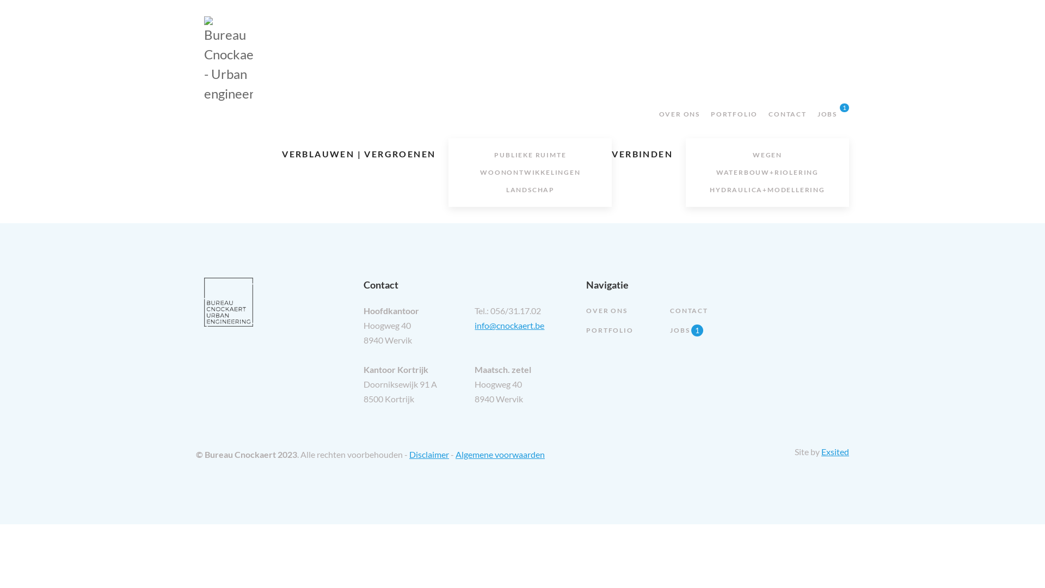 The image size is (1045, 588). What do you see at coordinates (530, 155) in the screenshot?
I see `PUBLIEKE RUIMTE` at bounding box center [530, 155].